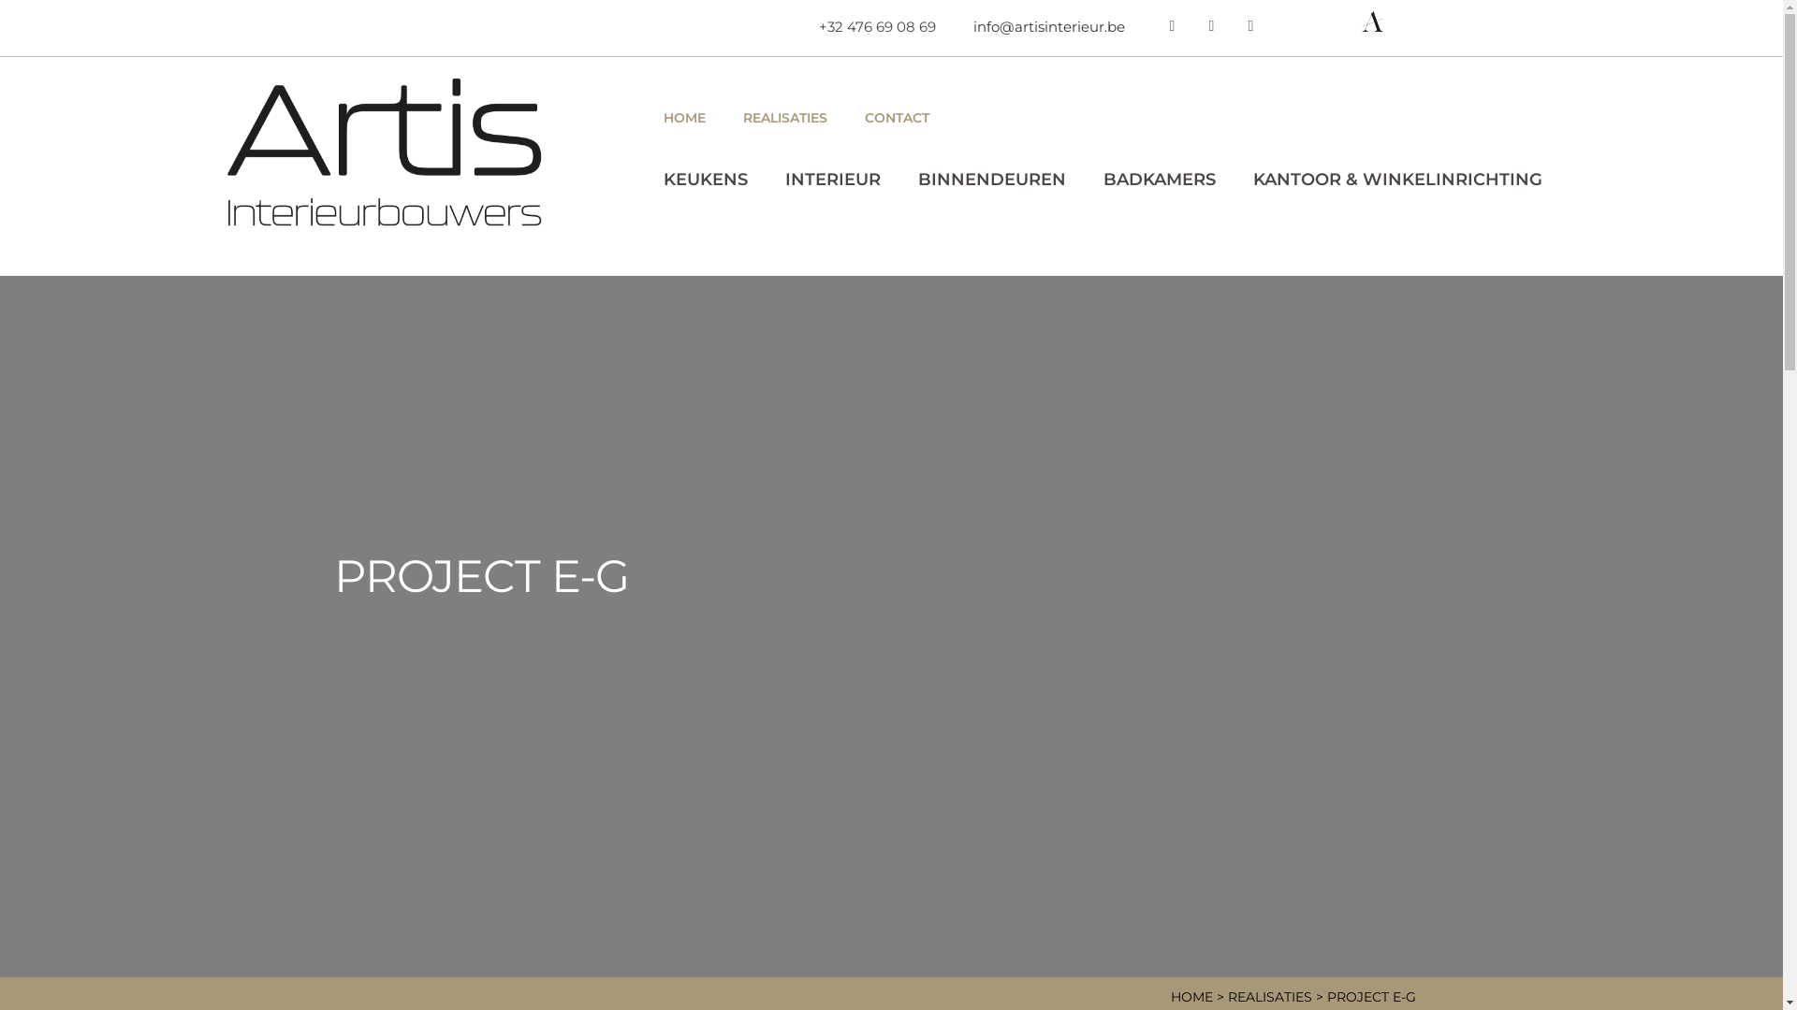  What do you see at coordinates (1191, 997) in the screenshot?
I see `HOME` at bounding box center [1191, 997].